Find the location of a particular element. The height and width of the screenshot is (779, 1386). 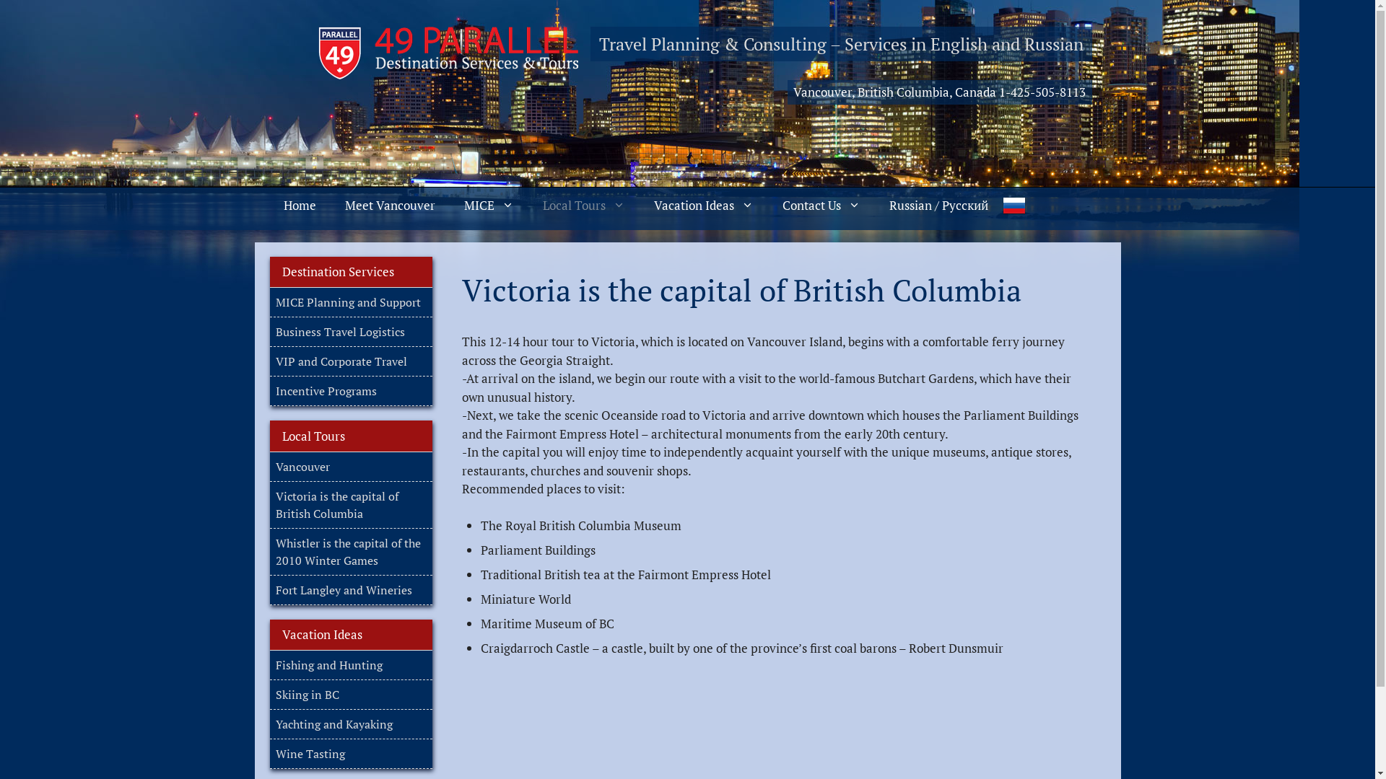

Meet Vancouver is located at coordinates (390, 206).